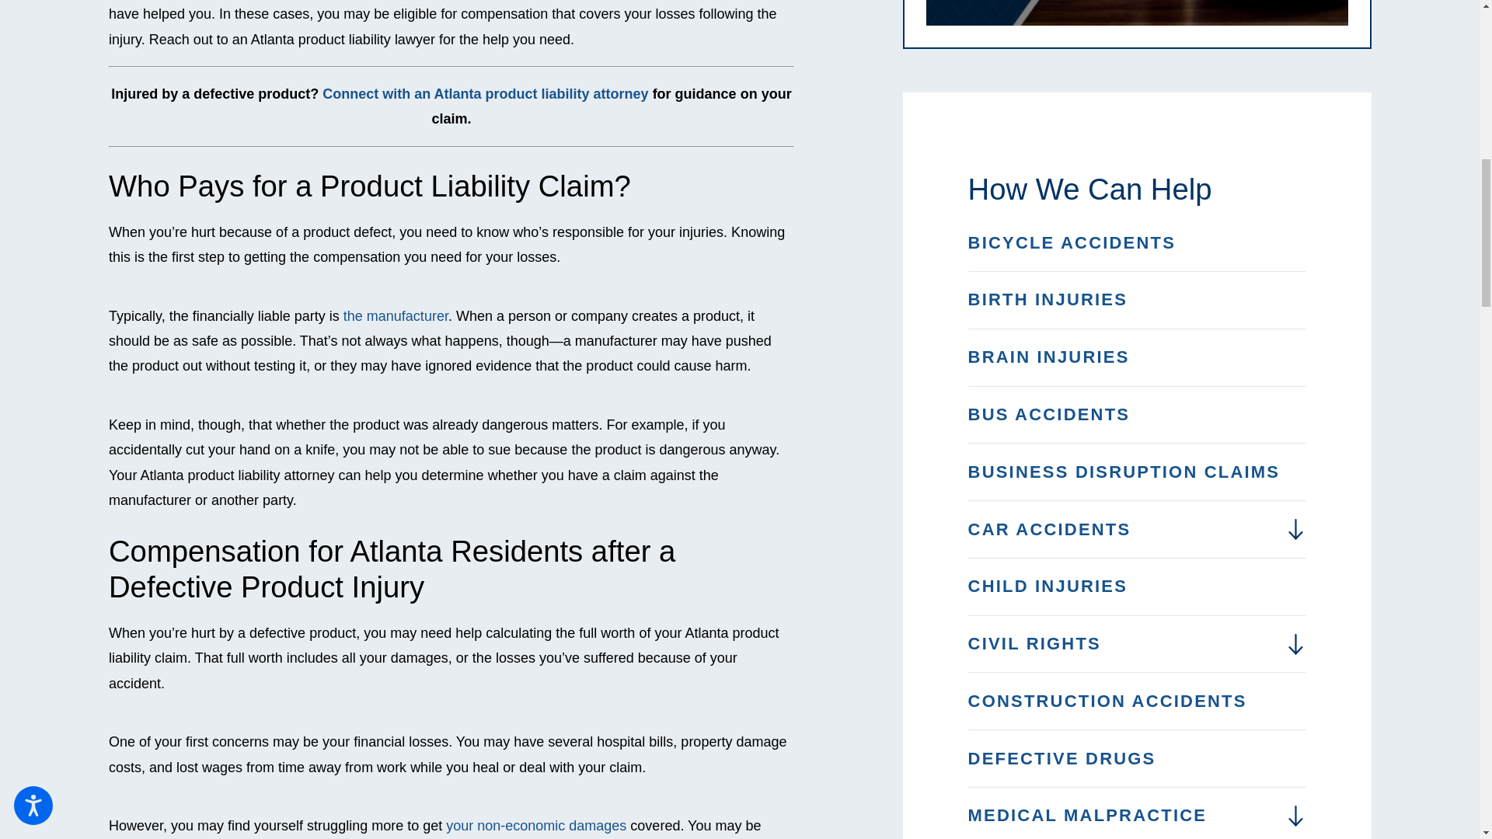 This screenshot has height=839, width=1492. I want to click on Open child menu of Civil Rights, so click(1295, 645).